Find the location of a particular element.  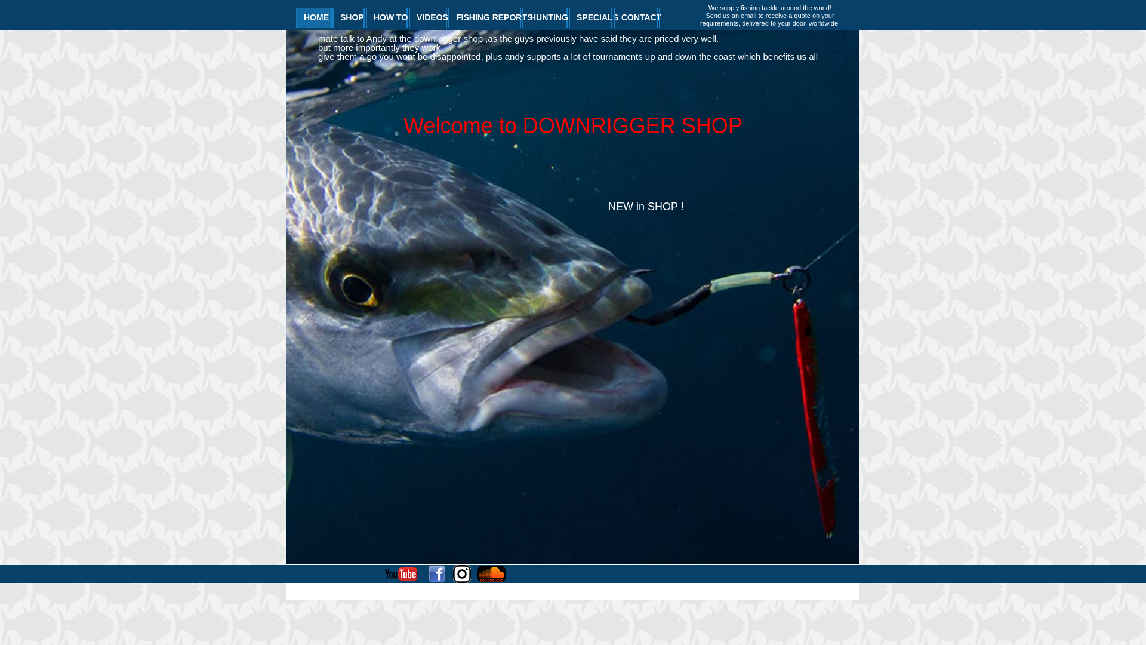

Go to our Facebook page is located at coordinates (437, 574).